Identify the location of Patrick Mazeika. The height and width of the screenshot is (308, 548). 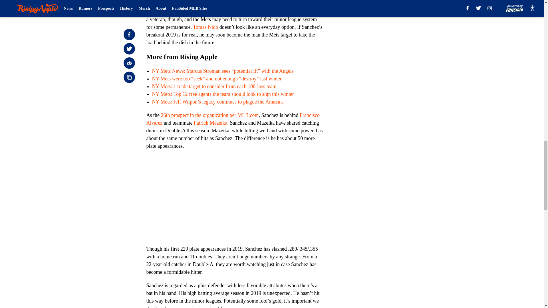
(211, 123).